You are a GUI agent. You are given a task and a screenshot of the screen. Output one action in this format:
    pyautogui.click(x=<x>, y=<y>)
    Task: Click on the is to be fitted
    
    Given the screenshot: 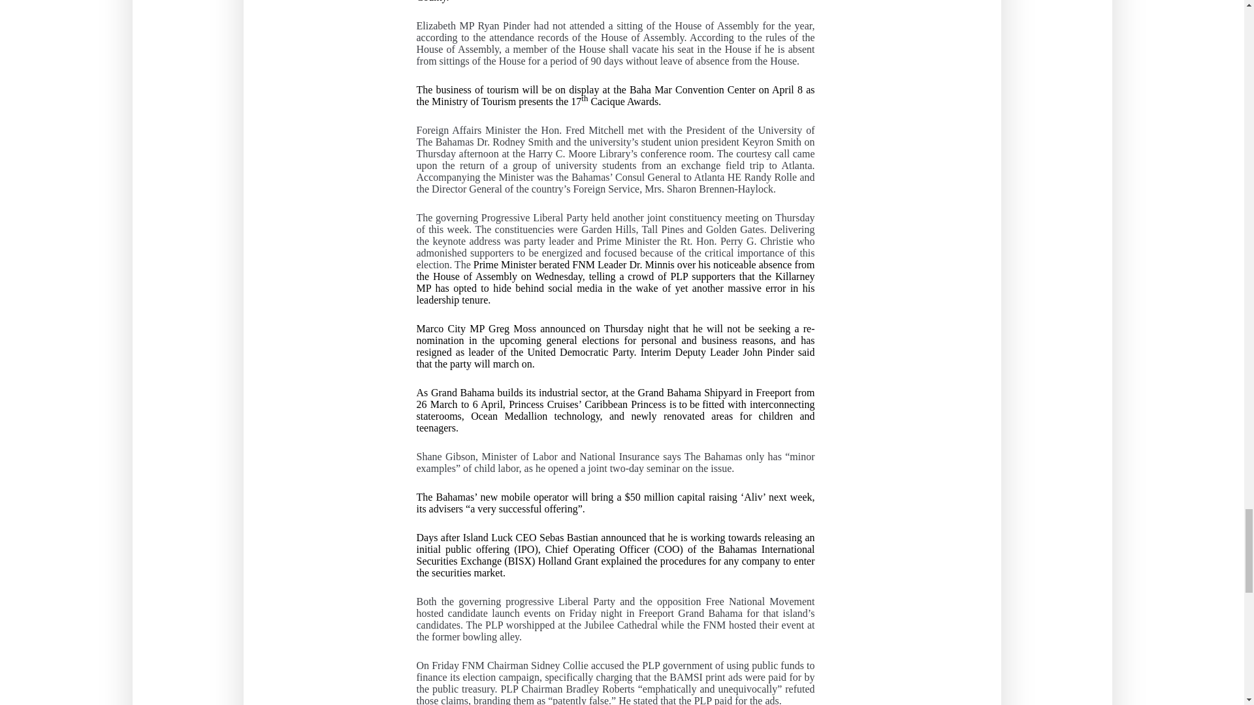 What is the action you would take?
    pyautogui.click(x=697, y=405)
    